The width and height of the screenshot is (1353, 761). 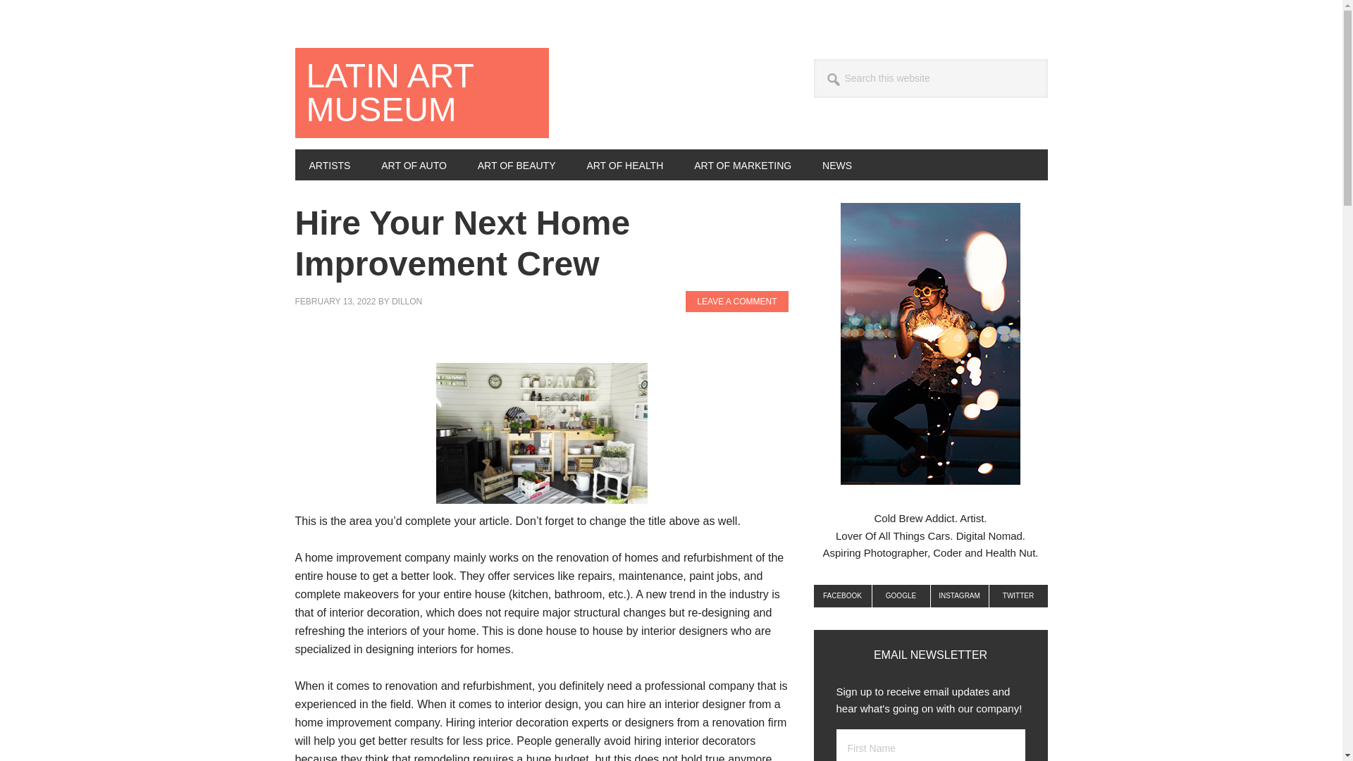 What do you see at coordinates (841, 596) in the screenshot?
I see `FACEBOOK` at bounding box center [841, 596].